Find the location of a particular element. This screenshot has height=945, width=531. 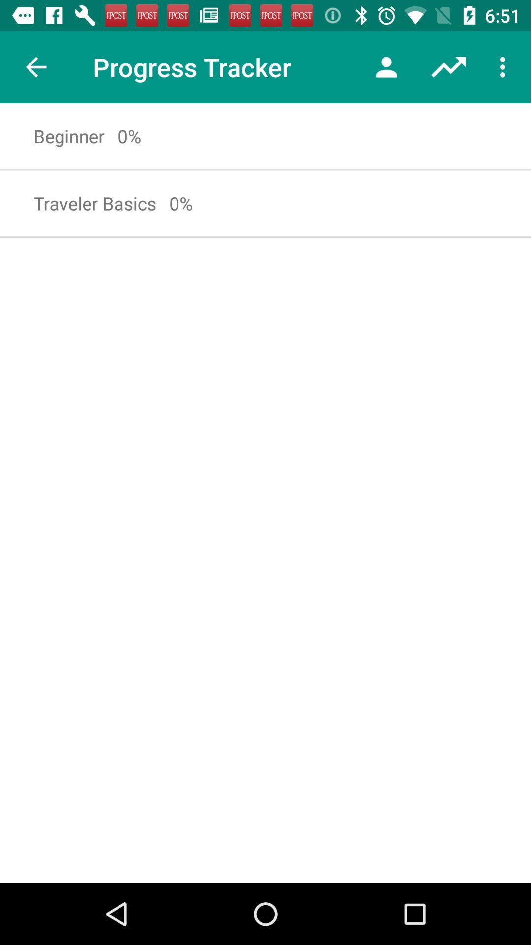

tap item next to the progress tracker item is located at coordinates (36, 67).